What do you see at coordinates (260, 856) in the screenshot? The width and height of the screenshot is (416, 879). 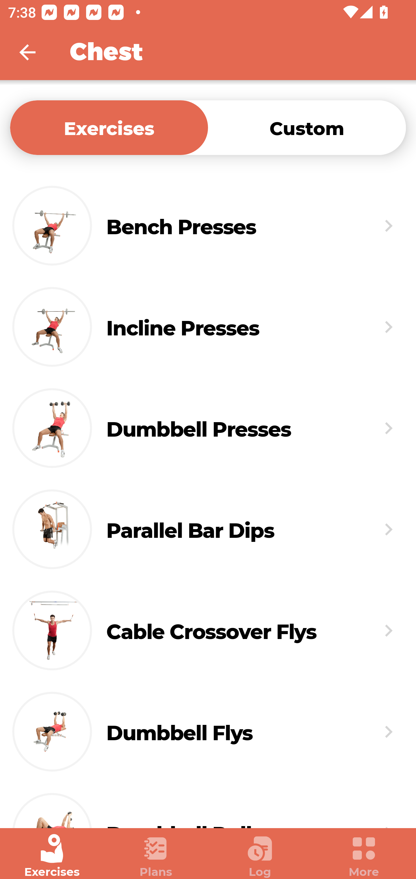 I see `Log` at bounding box center [260, 856].